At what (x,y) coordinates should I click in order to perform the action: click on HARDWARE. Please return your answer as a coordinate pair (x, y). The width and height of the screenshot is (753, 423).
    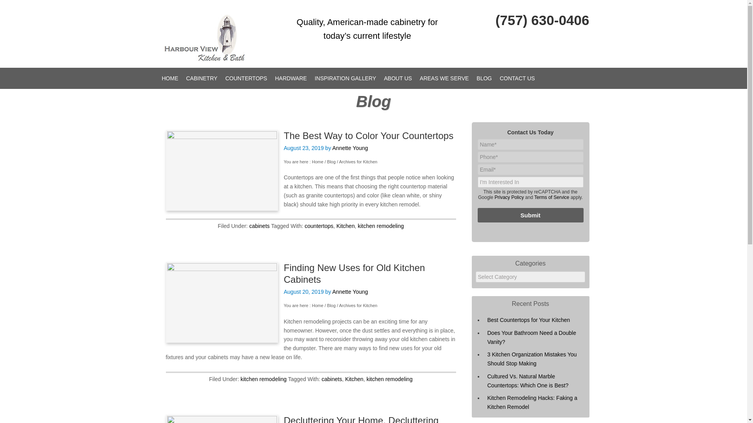
    Looking at the image, I should click on (291, 78).